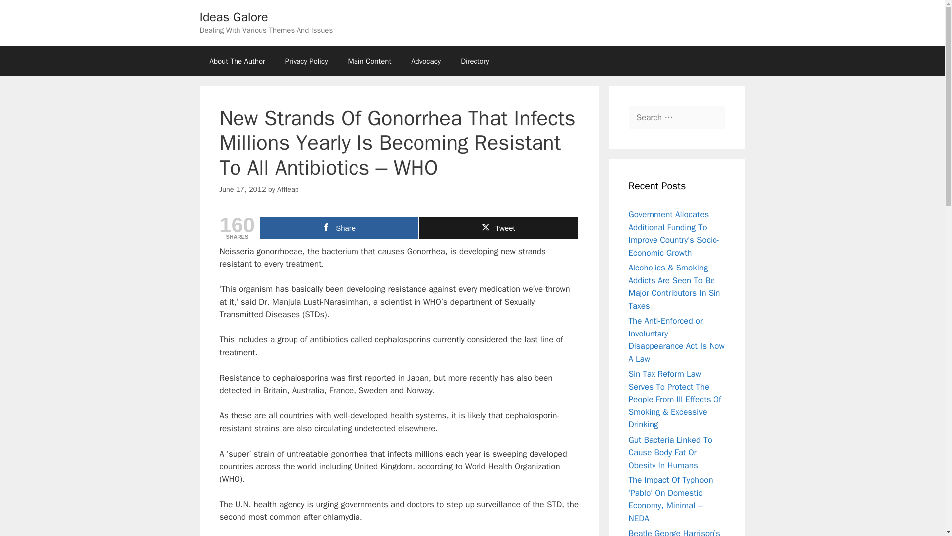 The width and height of the screenshot is (952, 536). What do you see at coordinates (475, 61) in the screenshot?
I see `Directory` at bounding box center [475, 61].